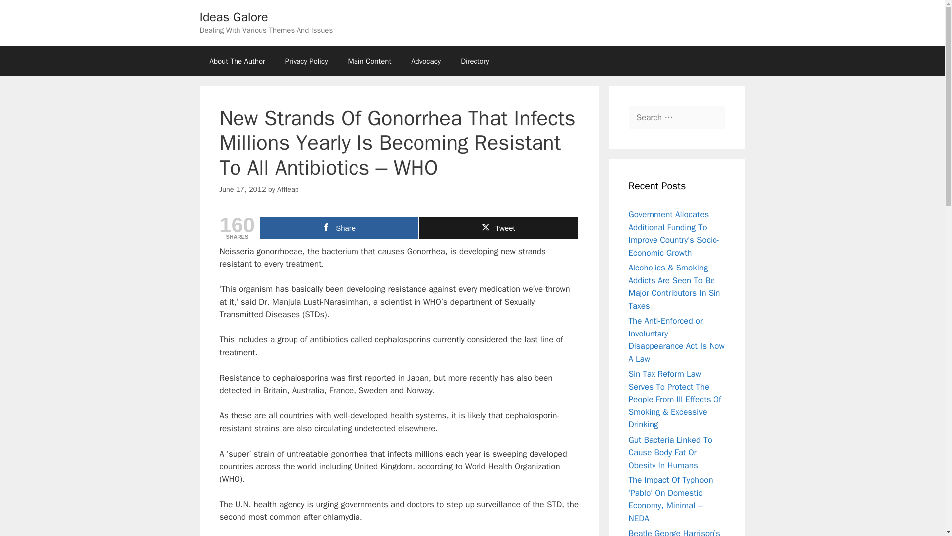 The width and height of the screenshot is (952, 536). What do you see at coordinates (475, 61) in the screenshot?
I see `Directory` at bounding box center [475, 61].